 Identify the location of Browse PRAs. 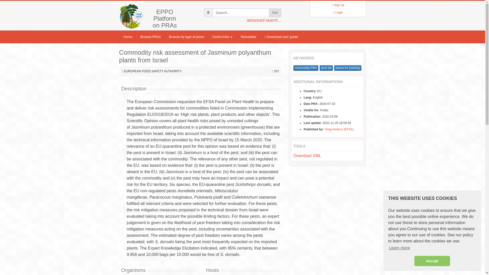
(151, 37).